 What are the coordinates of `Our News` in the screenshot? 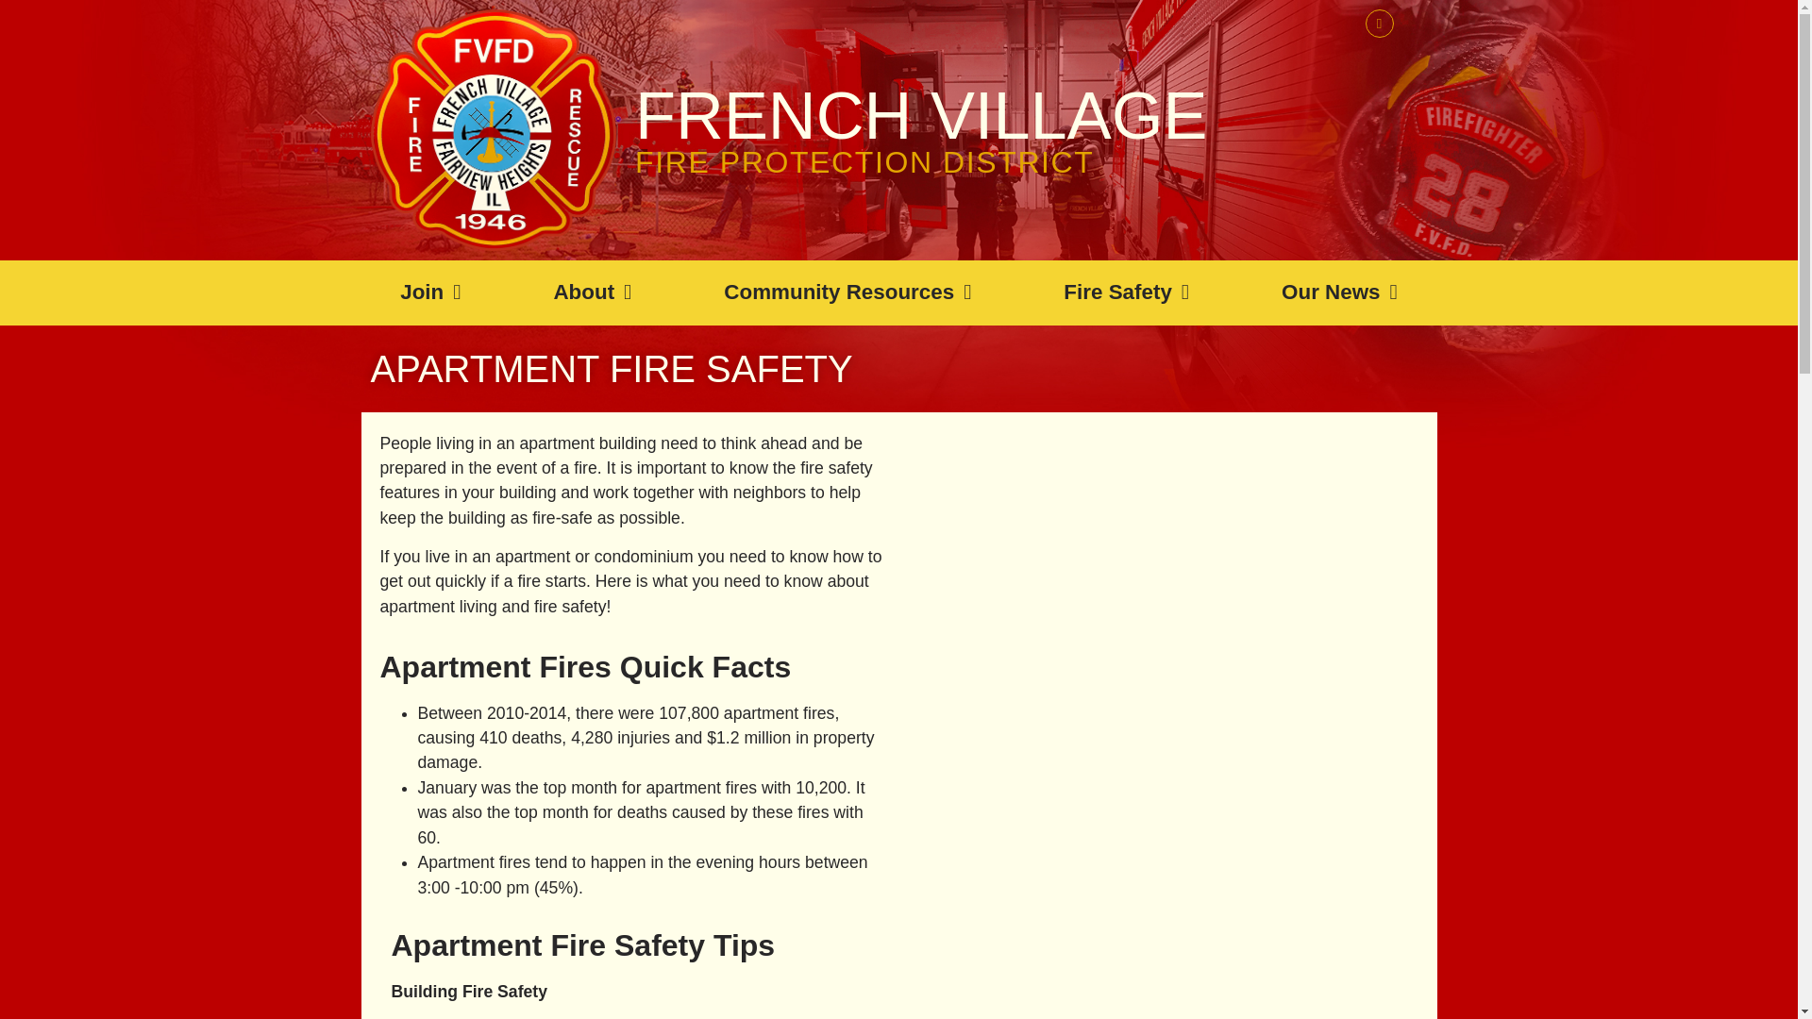 It's located at (1340, 292).